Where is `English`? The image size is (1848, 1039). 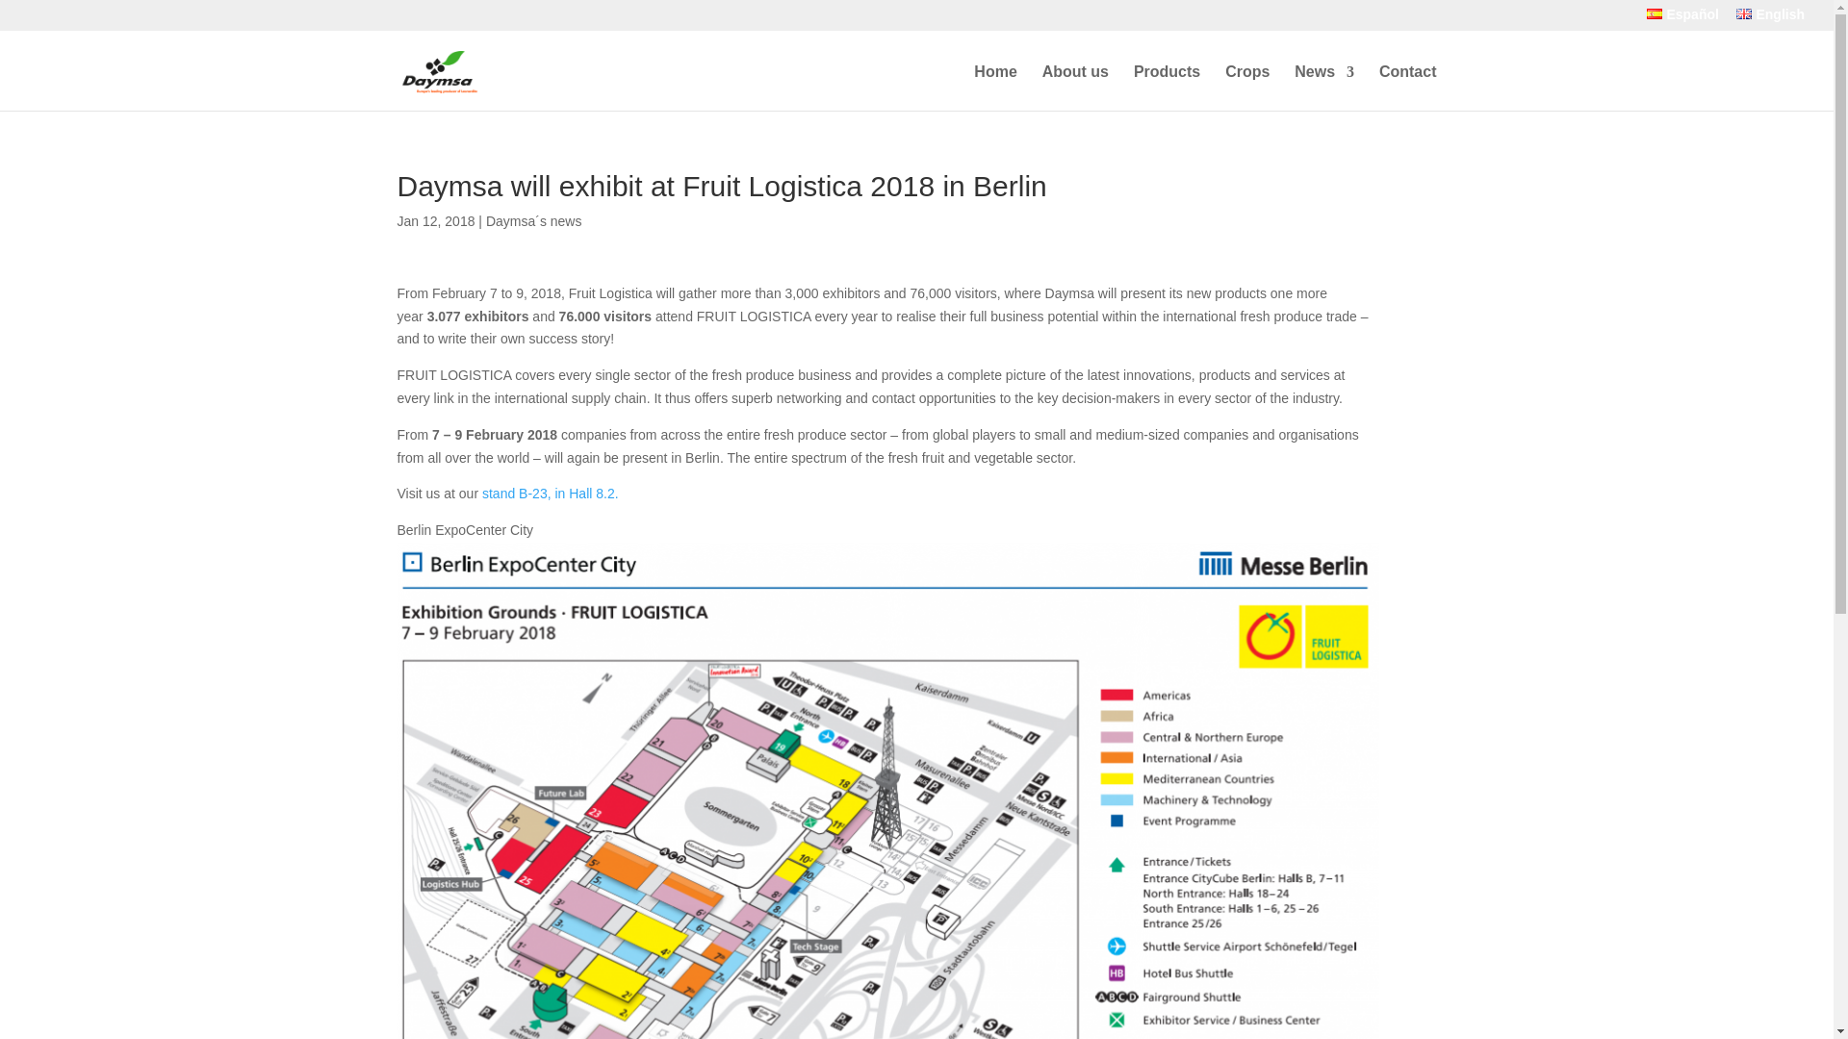
English is located at coordinates (1771, 19).